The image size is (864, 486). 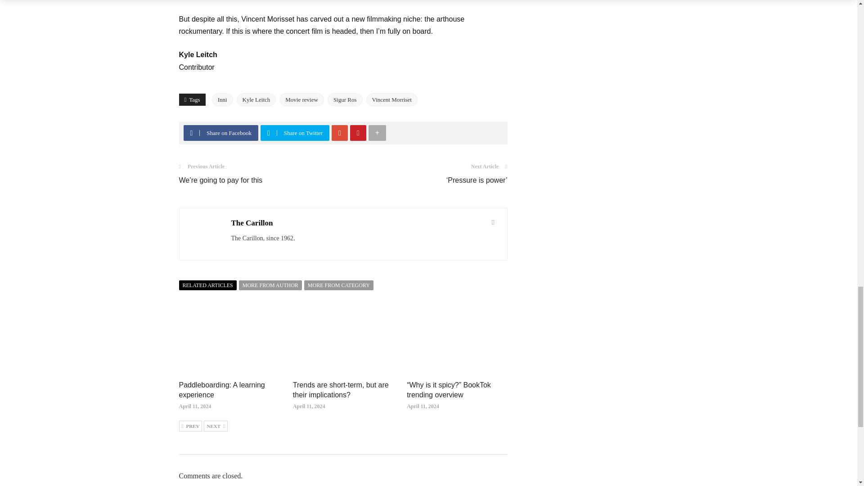 What do you see at coordinates (256, 100) in the screenshot?
I see `View all posts tagged Kyle Leitch` at bounding box center [256, 100].